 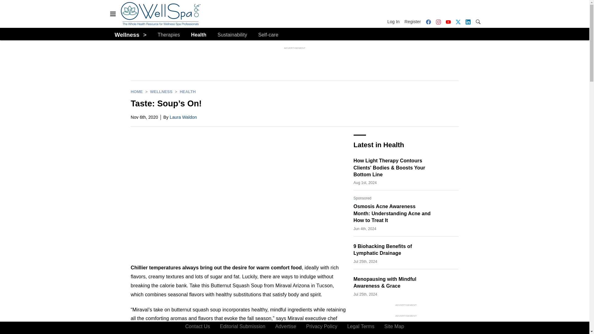 I want to click on Therapies, so click(x=169, y=35).